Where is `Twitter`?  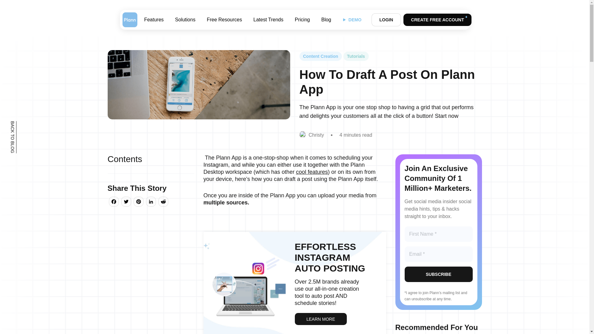
Twitter is located at coordinates (126, 202).